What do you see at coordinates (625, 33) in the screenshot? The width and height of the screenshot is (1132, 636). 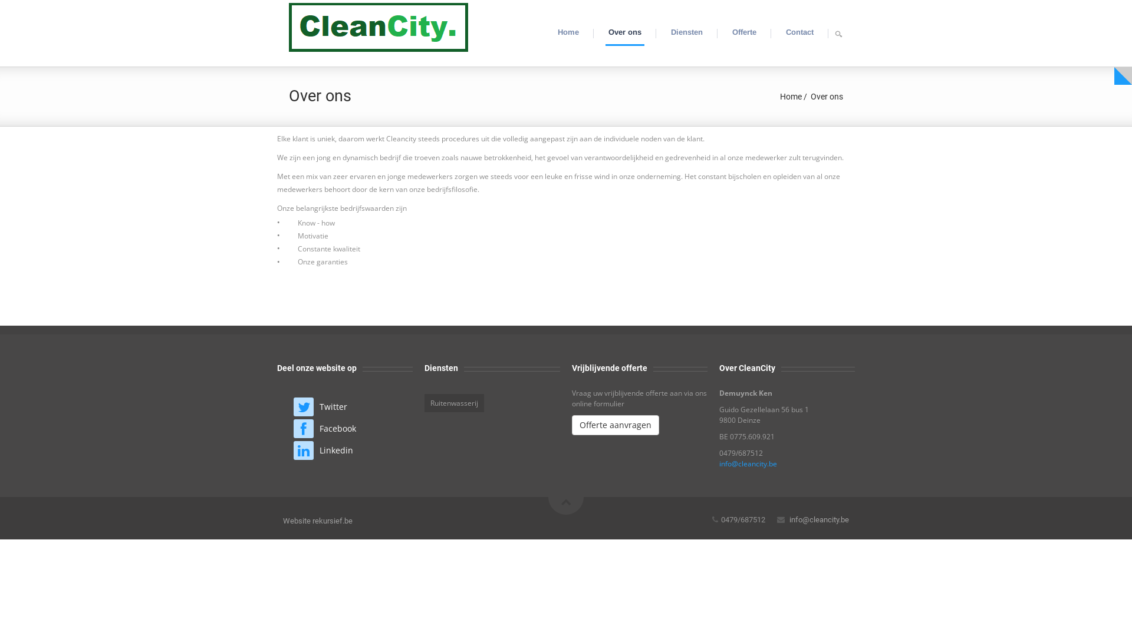 I see `Over ons` at bounding box center [625, 33].